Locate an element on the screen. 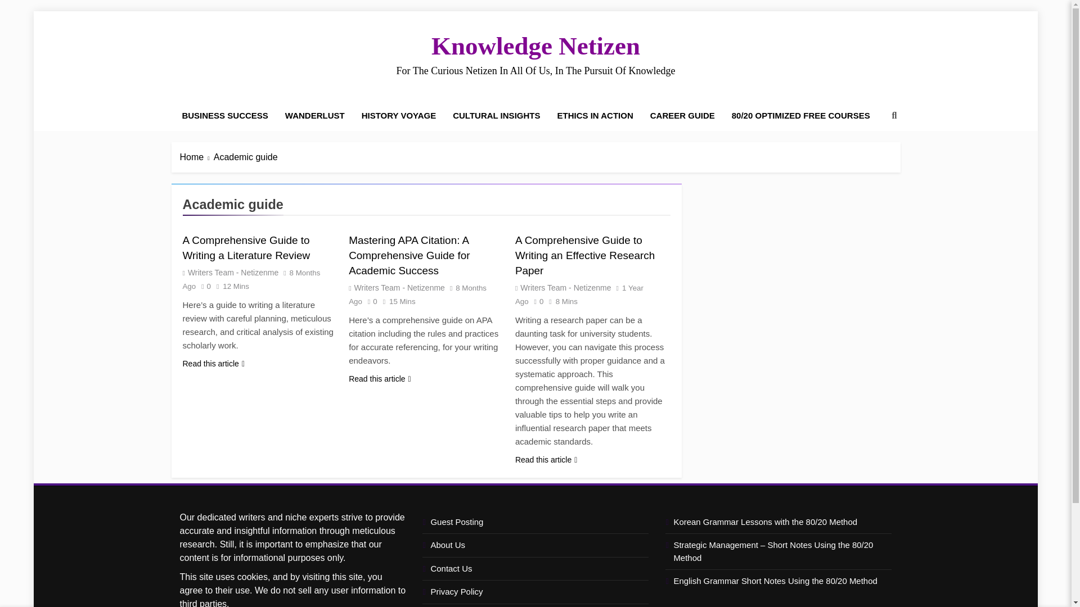 Image resolution: width=1080 pixels, height=607 pixels. 0 is located at coordinates (369, 301).